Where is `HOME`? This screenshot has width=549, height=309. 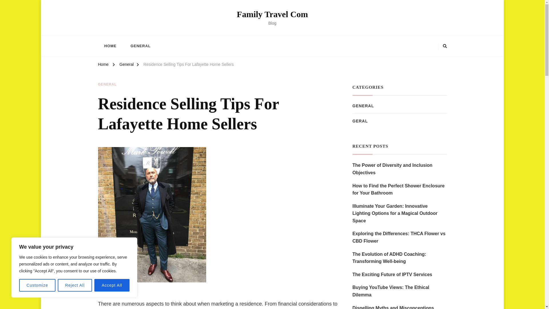 HOME is located at coordinates (110, 46).